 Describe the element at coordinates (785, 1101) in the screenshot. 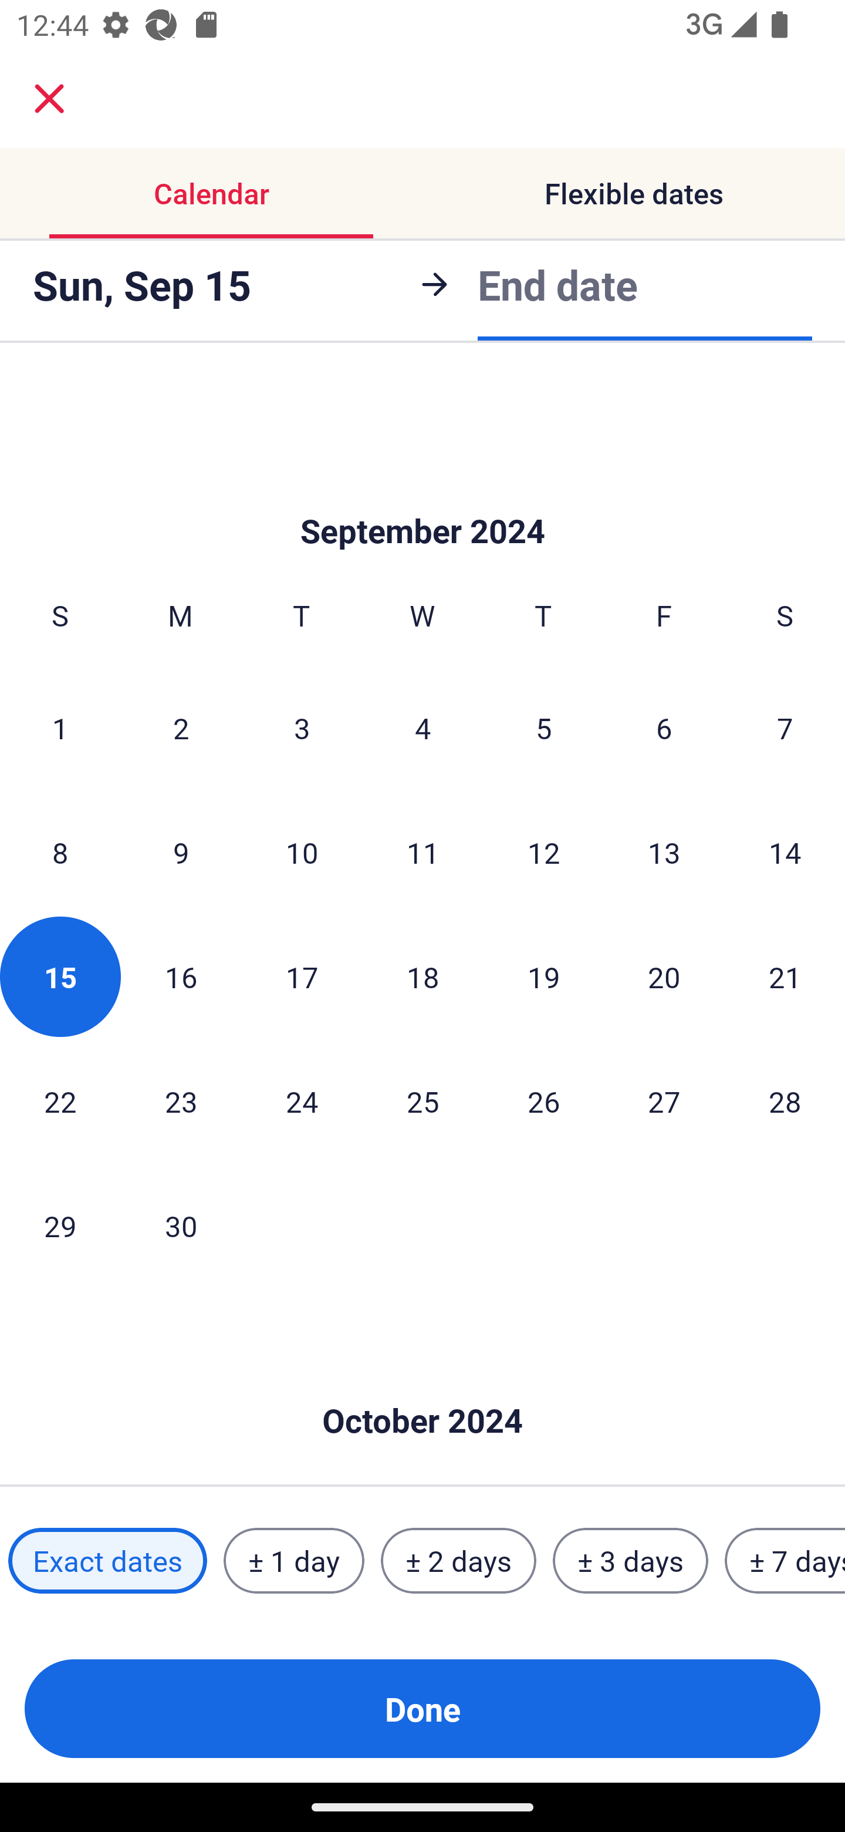

I see `28 Saturday, September 28, 2024` at that location.